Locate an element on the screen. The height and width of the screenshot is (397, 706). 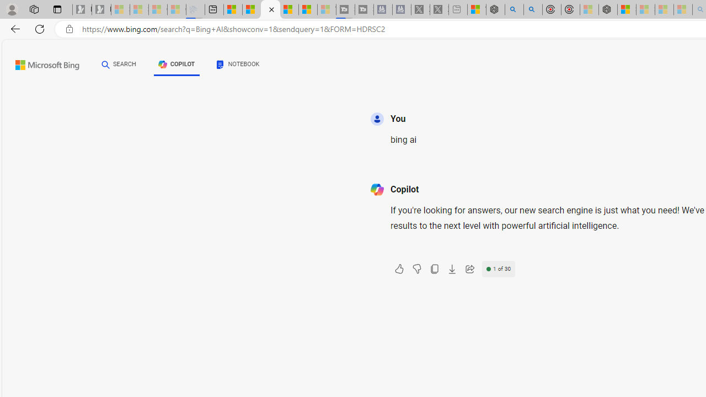
Newsletter Sign Up - Sleeping is located at coordinates (101, 10).